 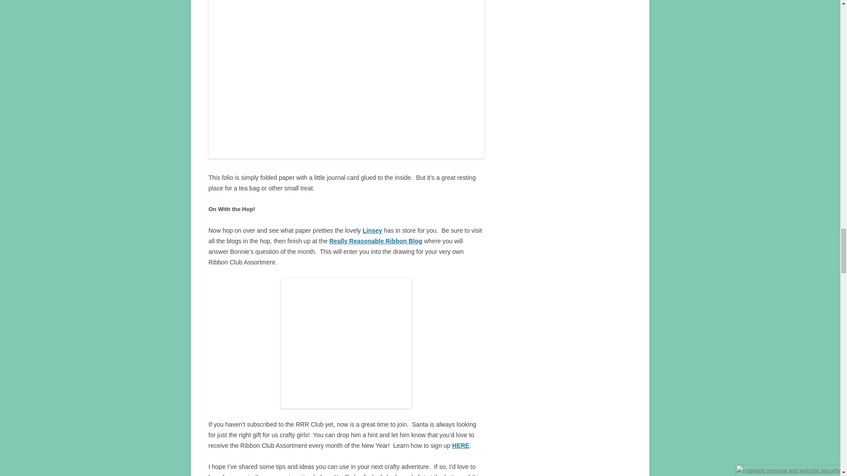 I want to click on Really Reasonable Ribbon Blog, so click(x=375, y=241).